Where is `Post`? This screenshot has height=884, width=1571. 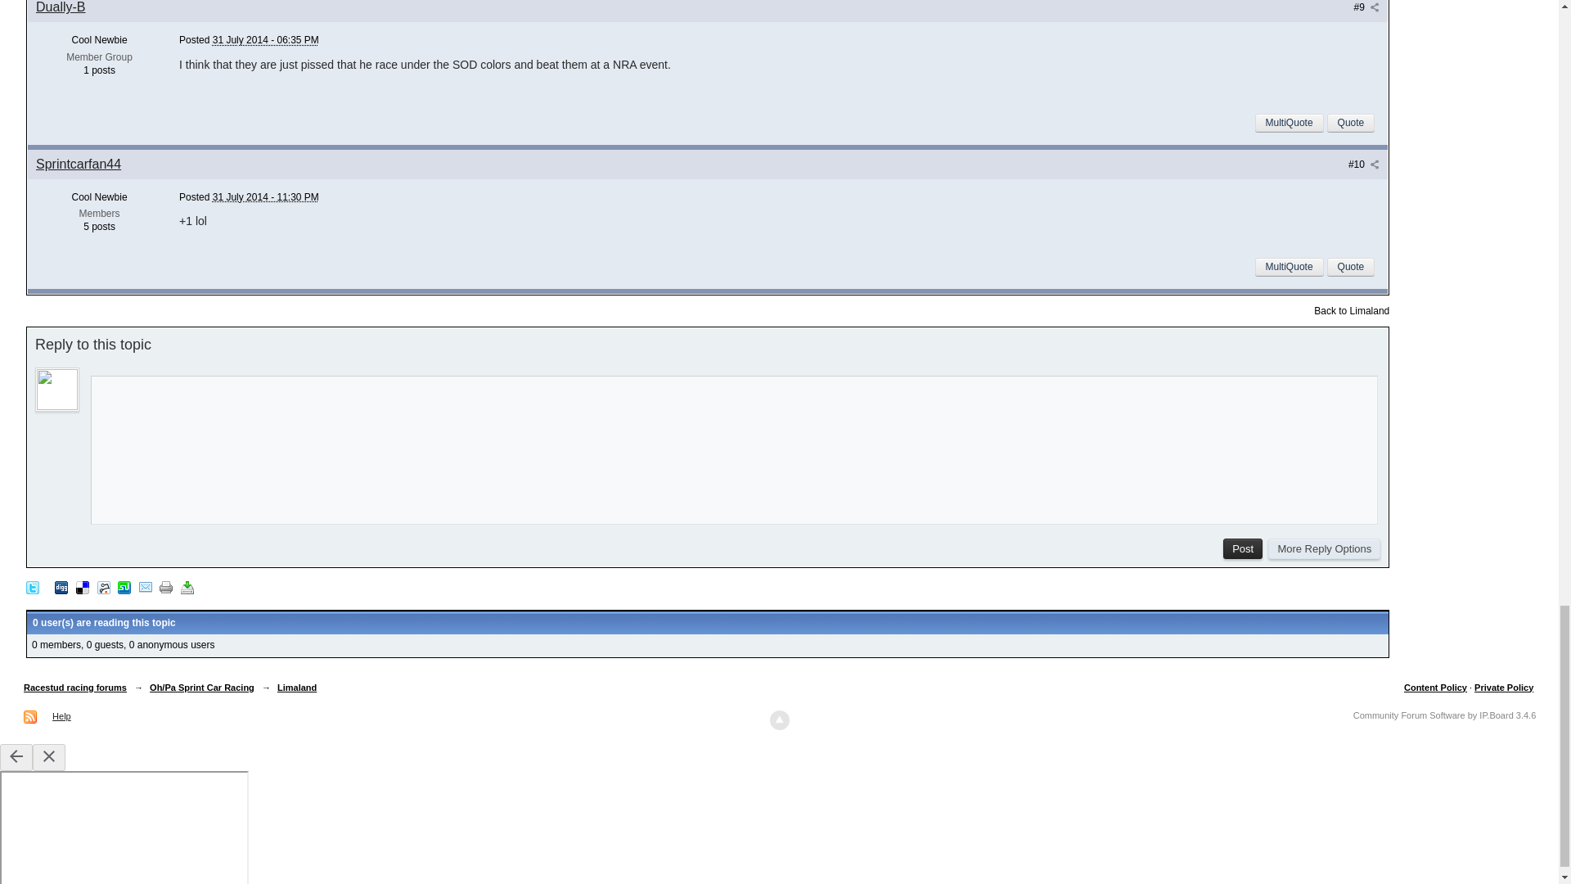
Post is located at coordinates (1243, 548).